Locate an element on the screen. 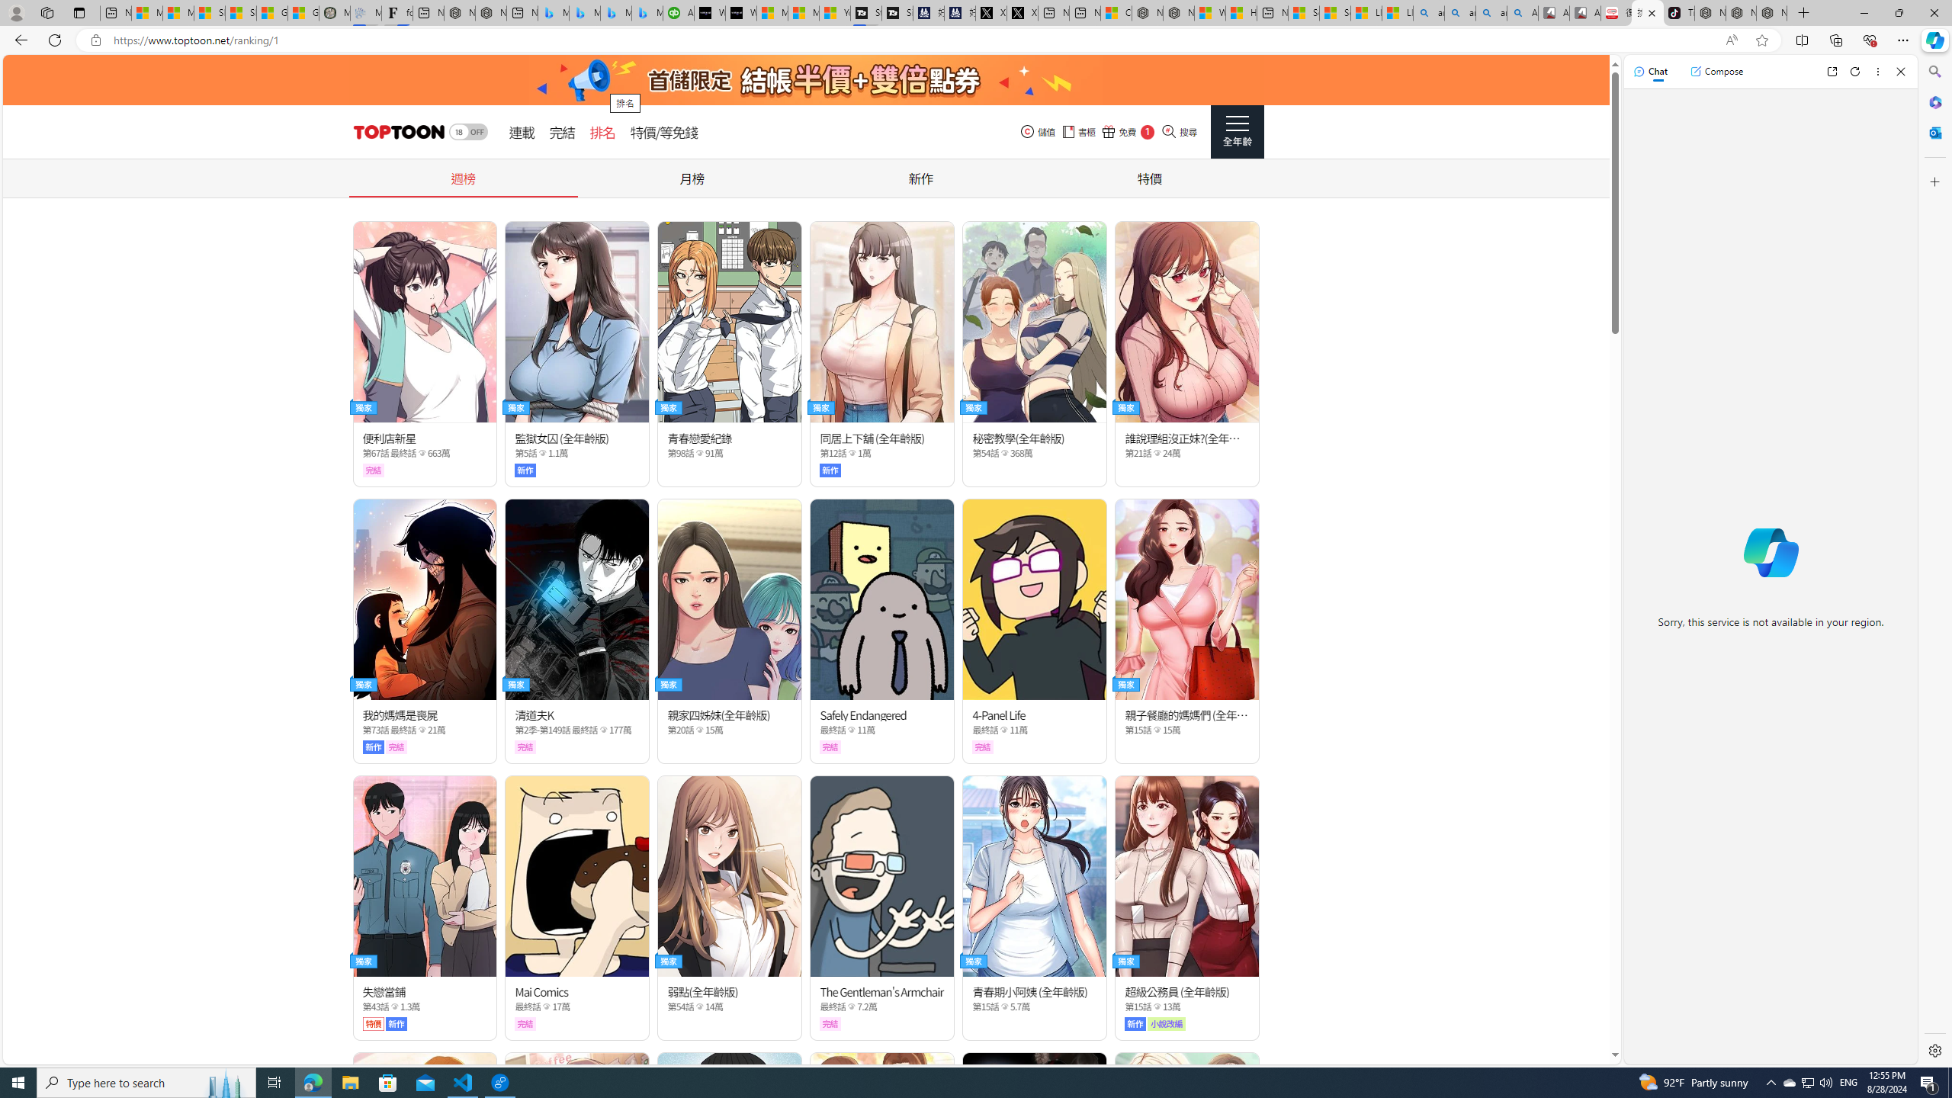 This screenshot has width=1952, height=1098. Class: thumb_img is located at coordinates (1186, 1153).